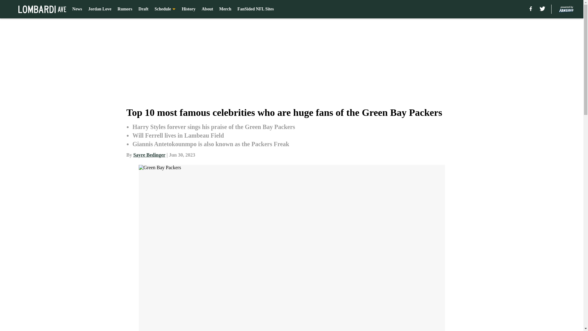  I want to click on Merch, so click(225, 9).